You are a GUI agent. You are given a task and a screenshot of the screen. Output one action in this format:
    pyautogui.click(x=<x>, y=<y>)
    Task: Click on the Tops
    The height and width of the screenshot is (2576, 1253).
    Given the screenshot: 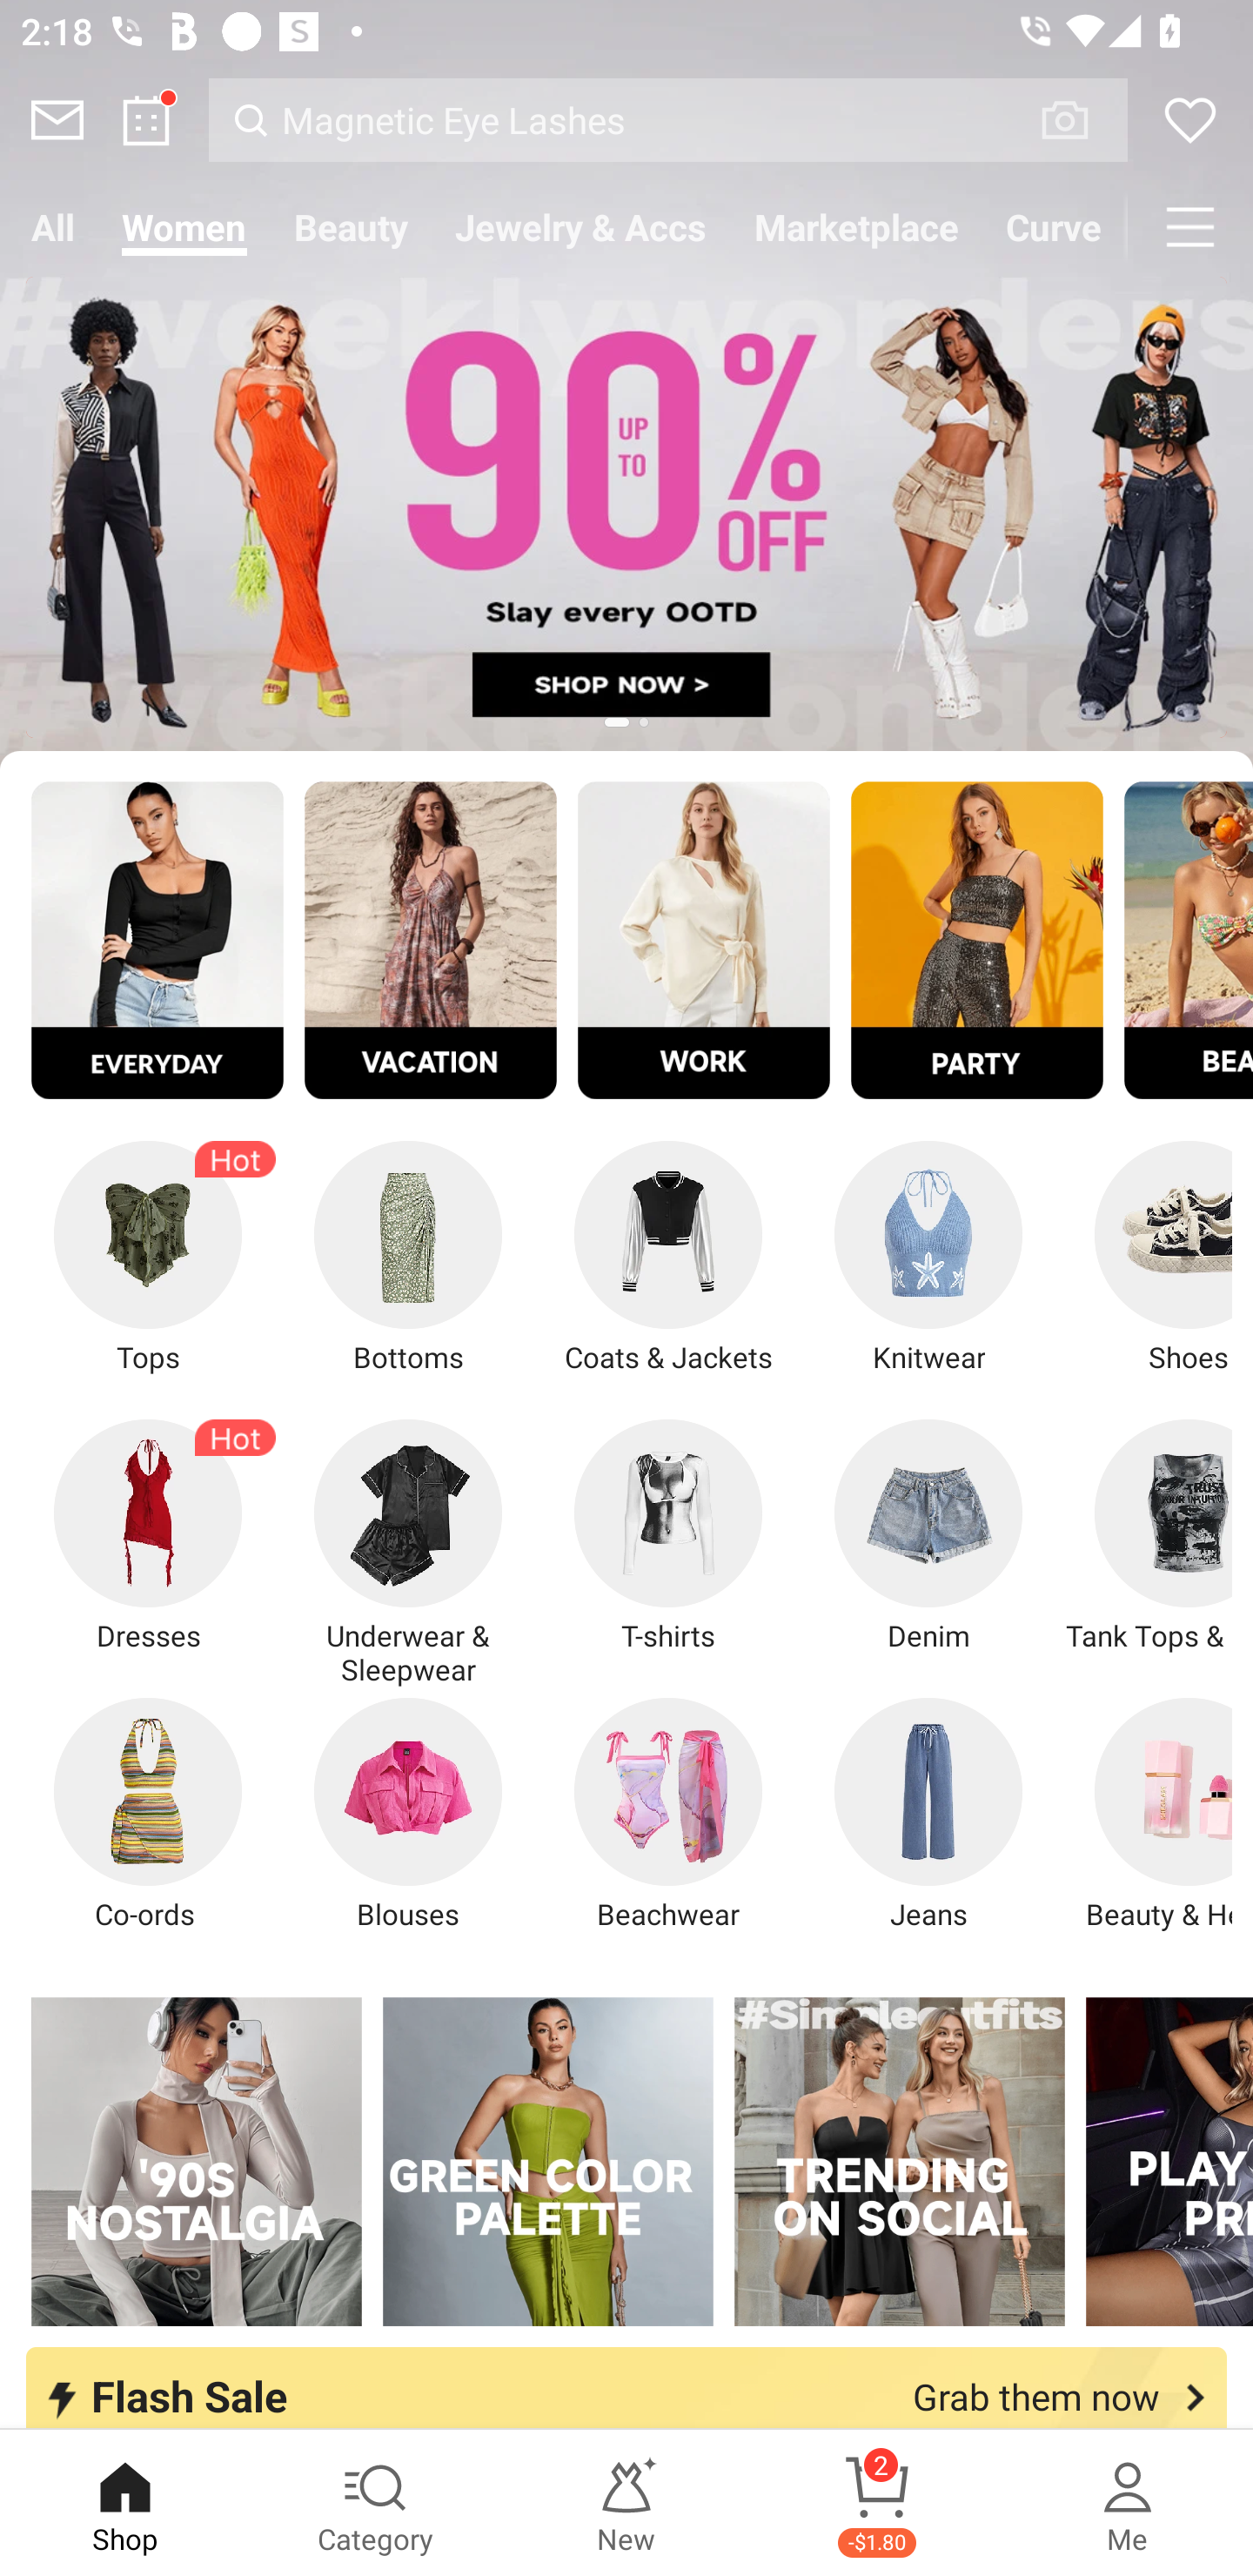 What is the action you would take?
    pyautogui.click(x=148, y=1258)
    